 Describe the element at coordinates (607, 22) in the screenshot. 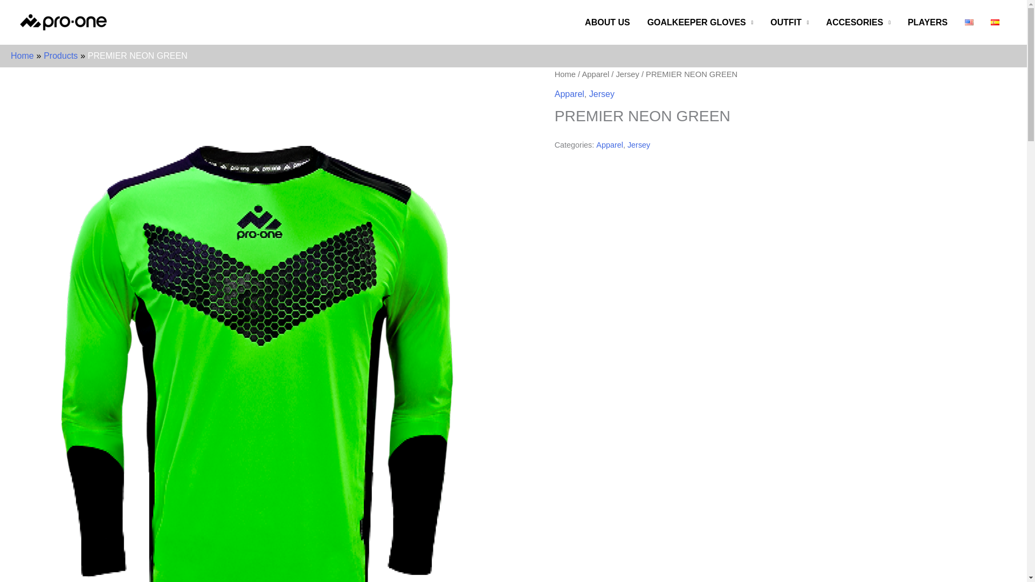

I see `ABOUT US` at that location.